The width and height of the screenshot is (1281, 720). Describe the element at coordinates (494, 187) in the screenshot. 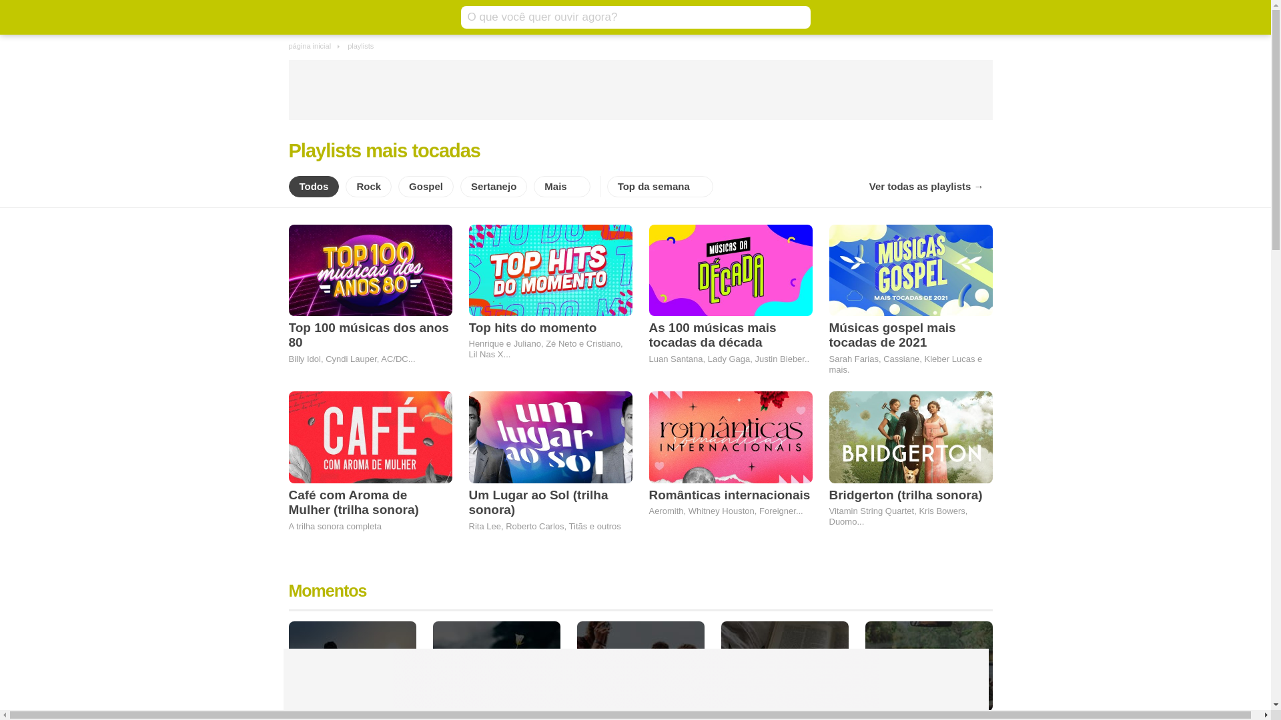

I see `Sertanejo` at that location.